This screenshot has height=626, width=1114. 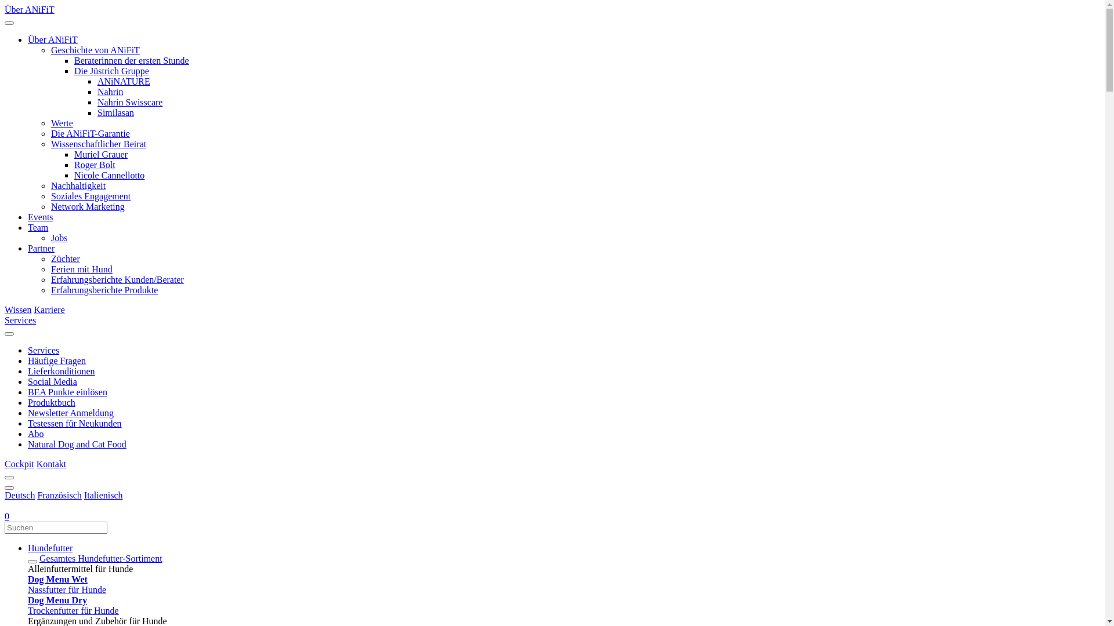 What do you see at coordinates (59, 238) in the screenshot?
I see `Jobs` at bounding box center [59, 238].